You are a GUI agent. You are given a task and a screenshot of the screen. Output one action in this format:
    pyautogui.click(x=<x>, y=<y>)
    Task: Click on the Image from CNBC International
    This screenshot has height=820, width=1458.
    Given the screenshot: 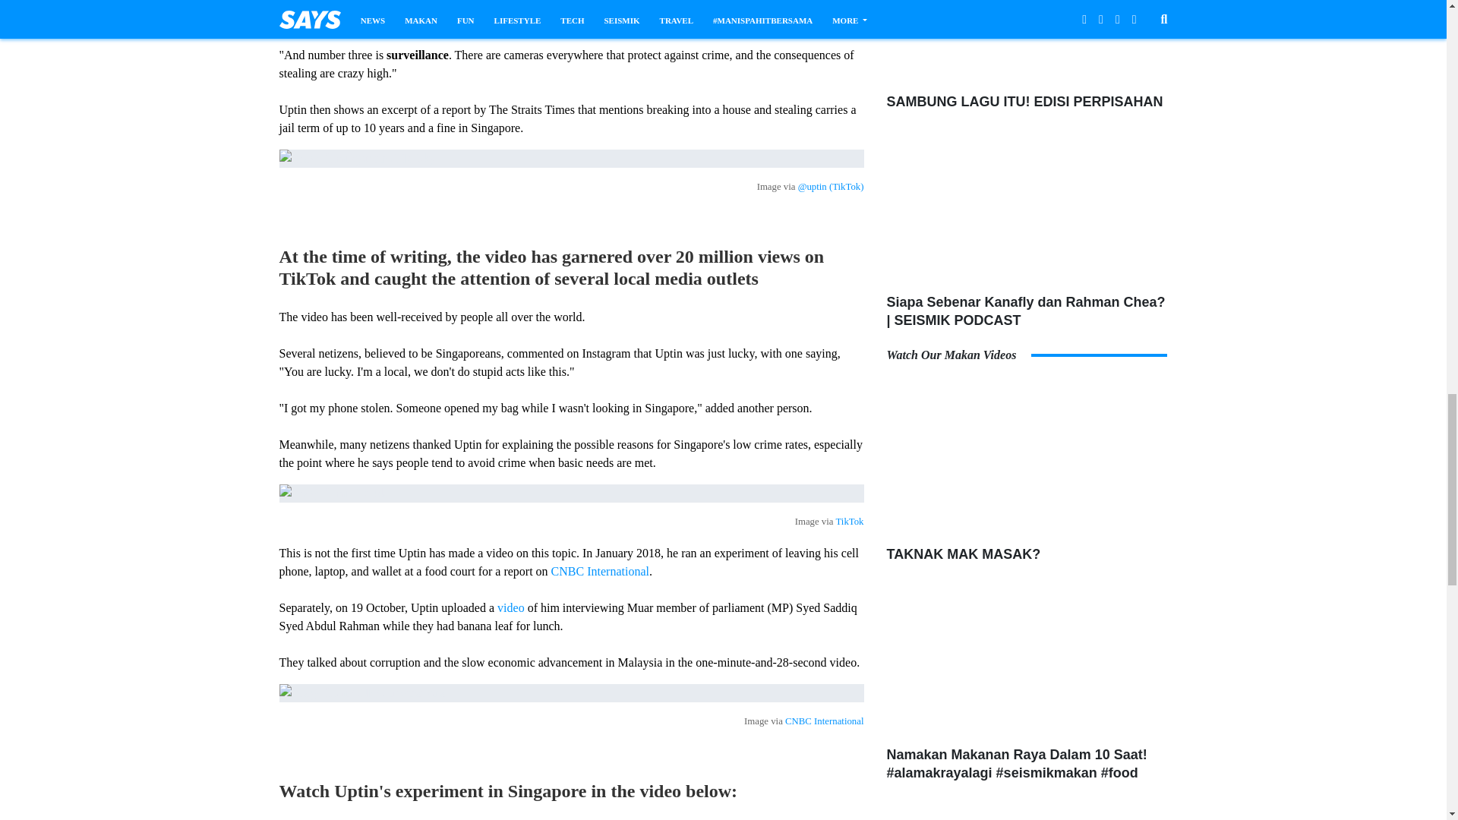 What is the action you would take?
    pyautogui.click(x=572, y=692)
    